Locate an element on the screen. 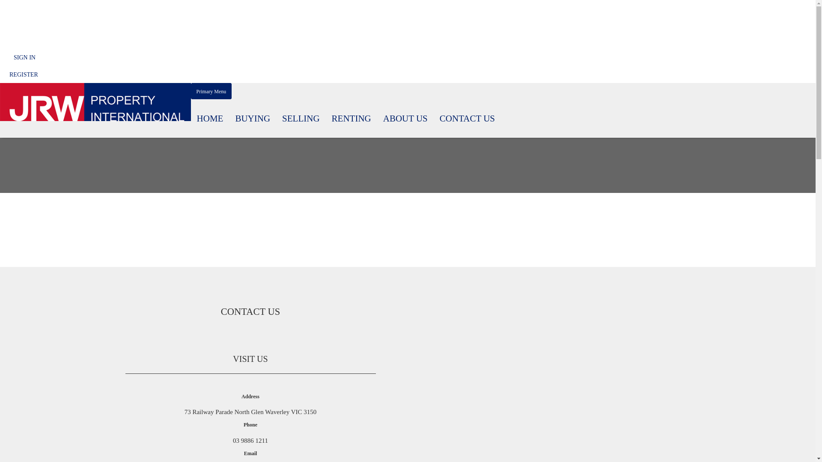  Home is located at coordinates (17, 106).